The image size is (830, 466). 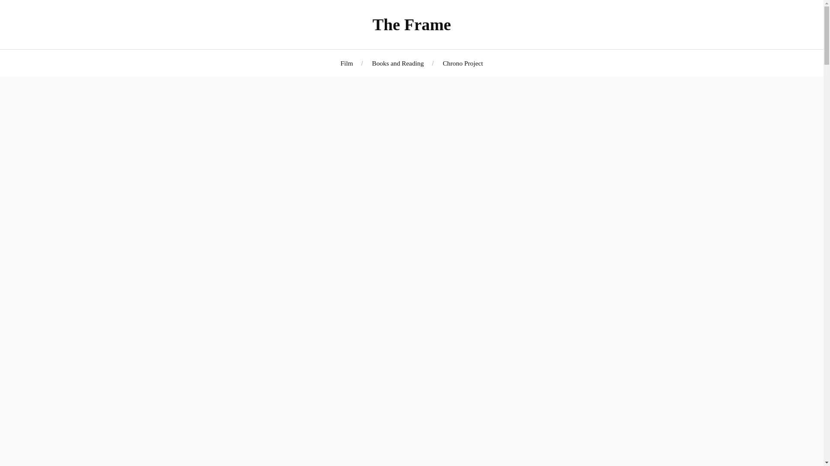 What do you see at coordinates (347, 63) in the screenshot?
I see `Film` at bounding box center [347, 63].